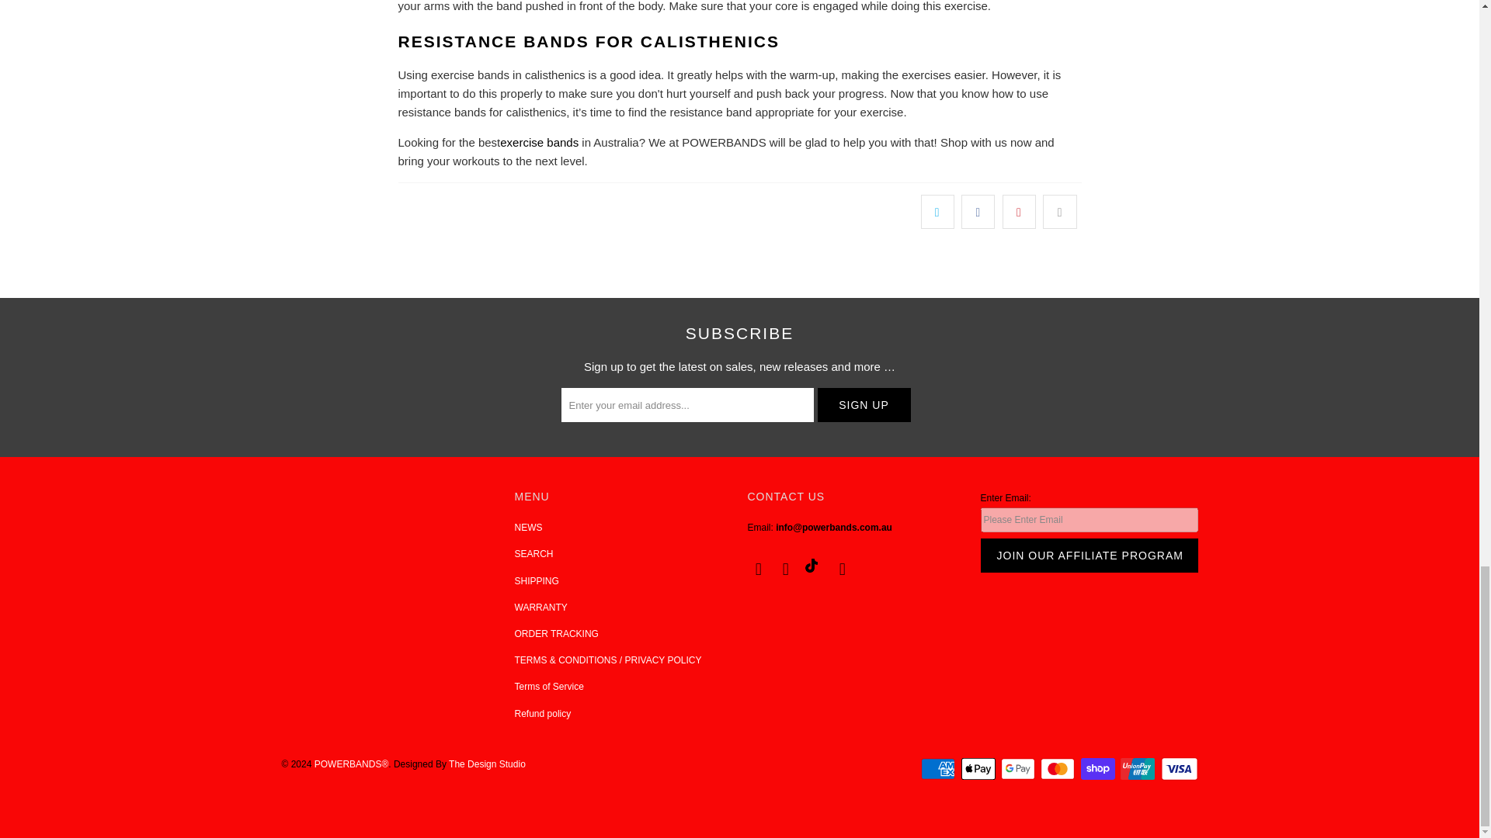 This screenshot has height=838, width=1491. Describe the element at coordinates (937, 211) in the screenshot. I see `Share this on Twitter` at that location.